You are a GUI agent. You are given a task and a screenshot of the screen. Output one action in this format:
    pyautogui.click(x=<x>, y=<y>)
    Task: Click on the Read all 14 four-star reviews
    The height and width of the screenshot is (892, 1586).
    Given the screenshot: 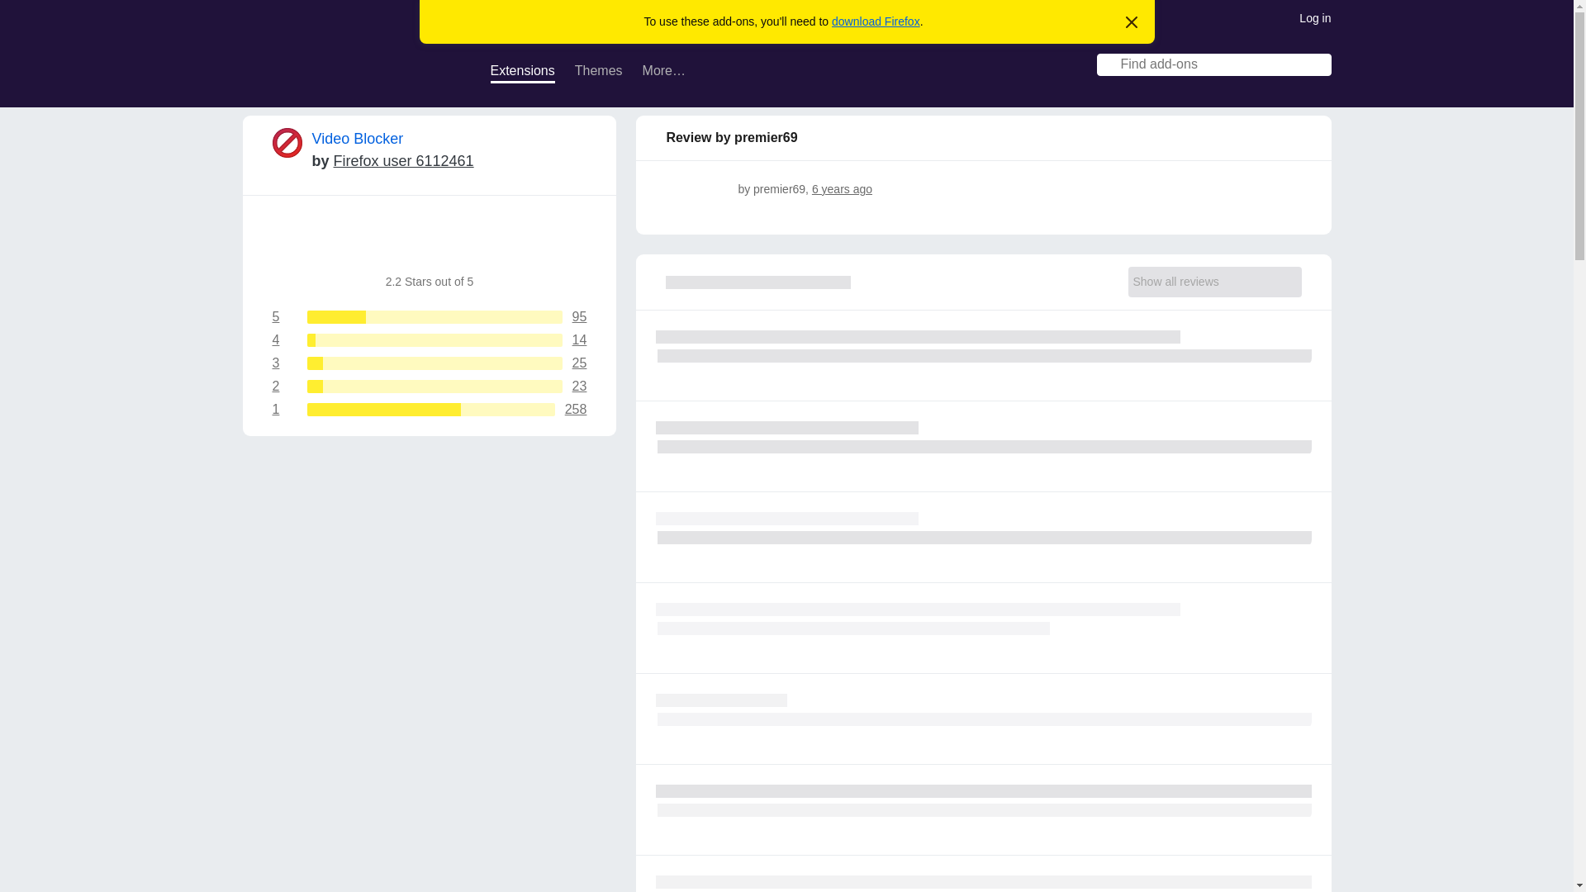 What is the action you would take?
    pyautogui.click(x=430, y=340)
    